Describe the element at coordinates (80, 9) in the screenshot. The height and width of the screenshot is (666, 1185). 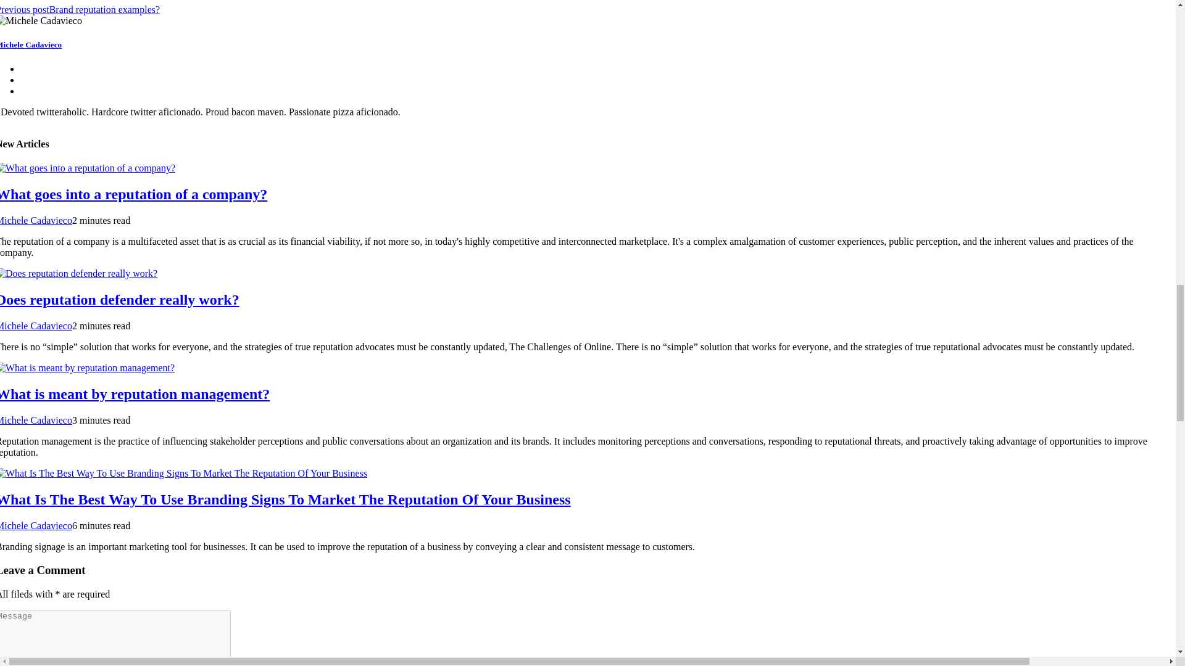
I see `Previous postBrand reputation examples?` at that location.